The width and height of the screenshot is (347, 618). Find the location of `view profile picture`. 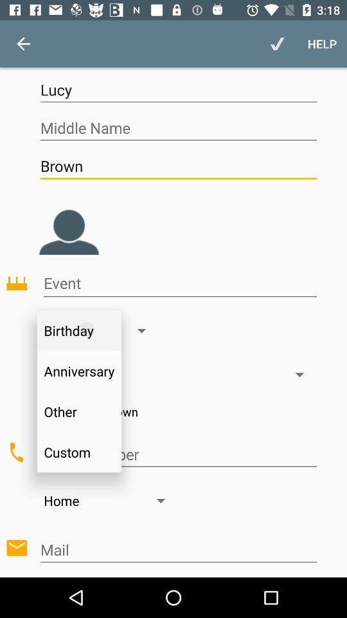

view profile picture is located at coordinates (69, 222).